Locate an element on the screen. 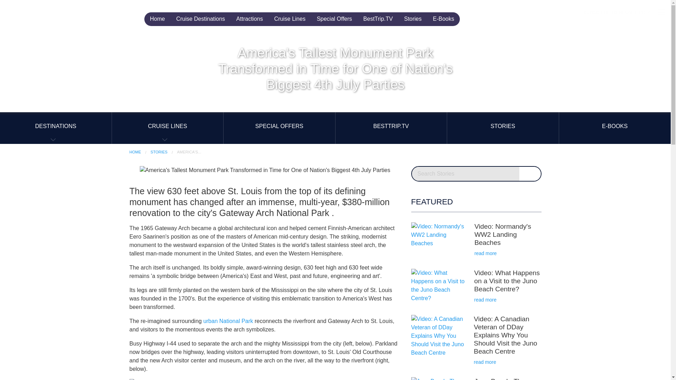 This screenshot has height=380, width=676. SUBSCRIBE TO NEWSLETTER is located at coordinates (616, 13).